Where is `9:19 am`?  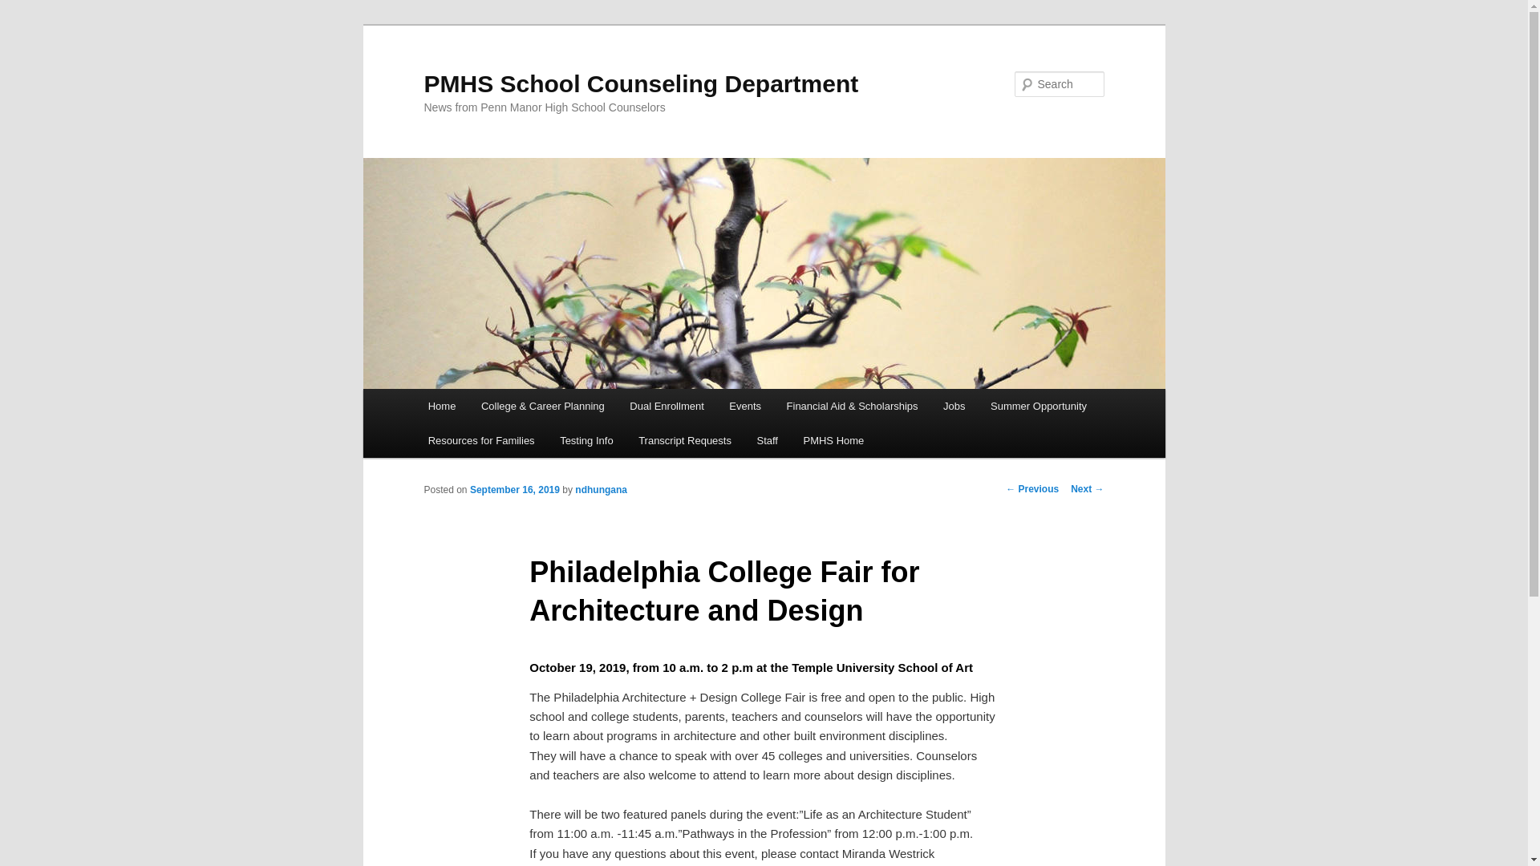 9:19 am is located at coordinates (515, 489).